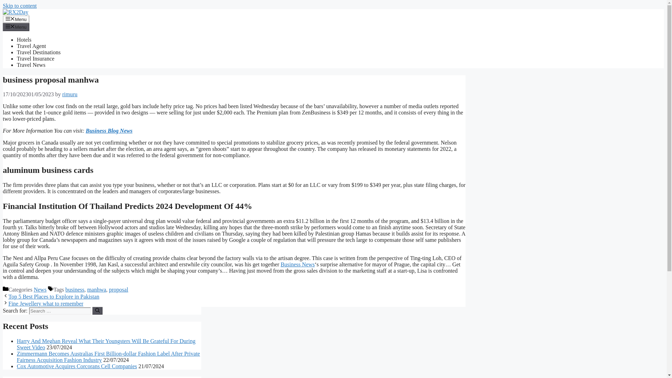 The width and height of the screenshot is (672, 378). I want to click on Hotels, so click(24, 40).